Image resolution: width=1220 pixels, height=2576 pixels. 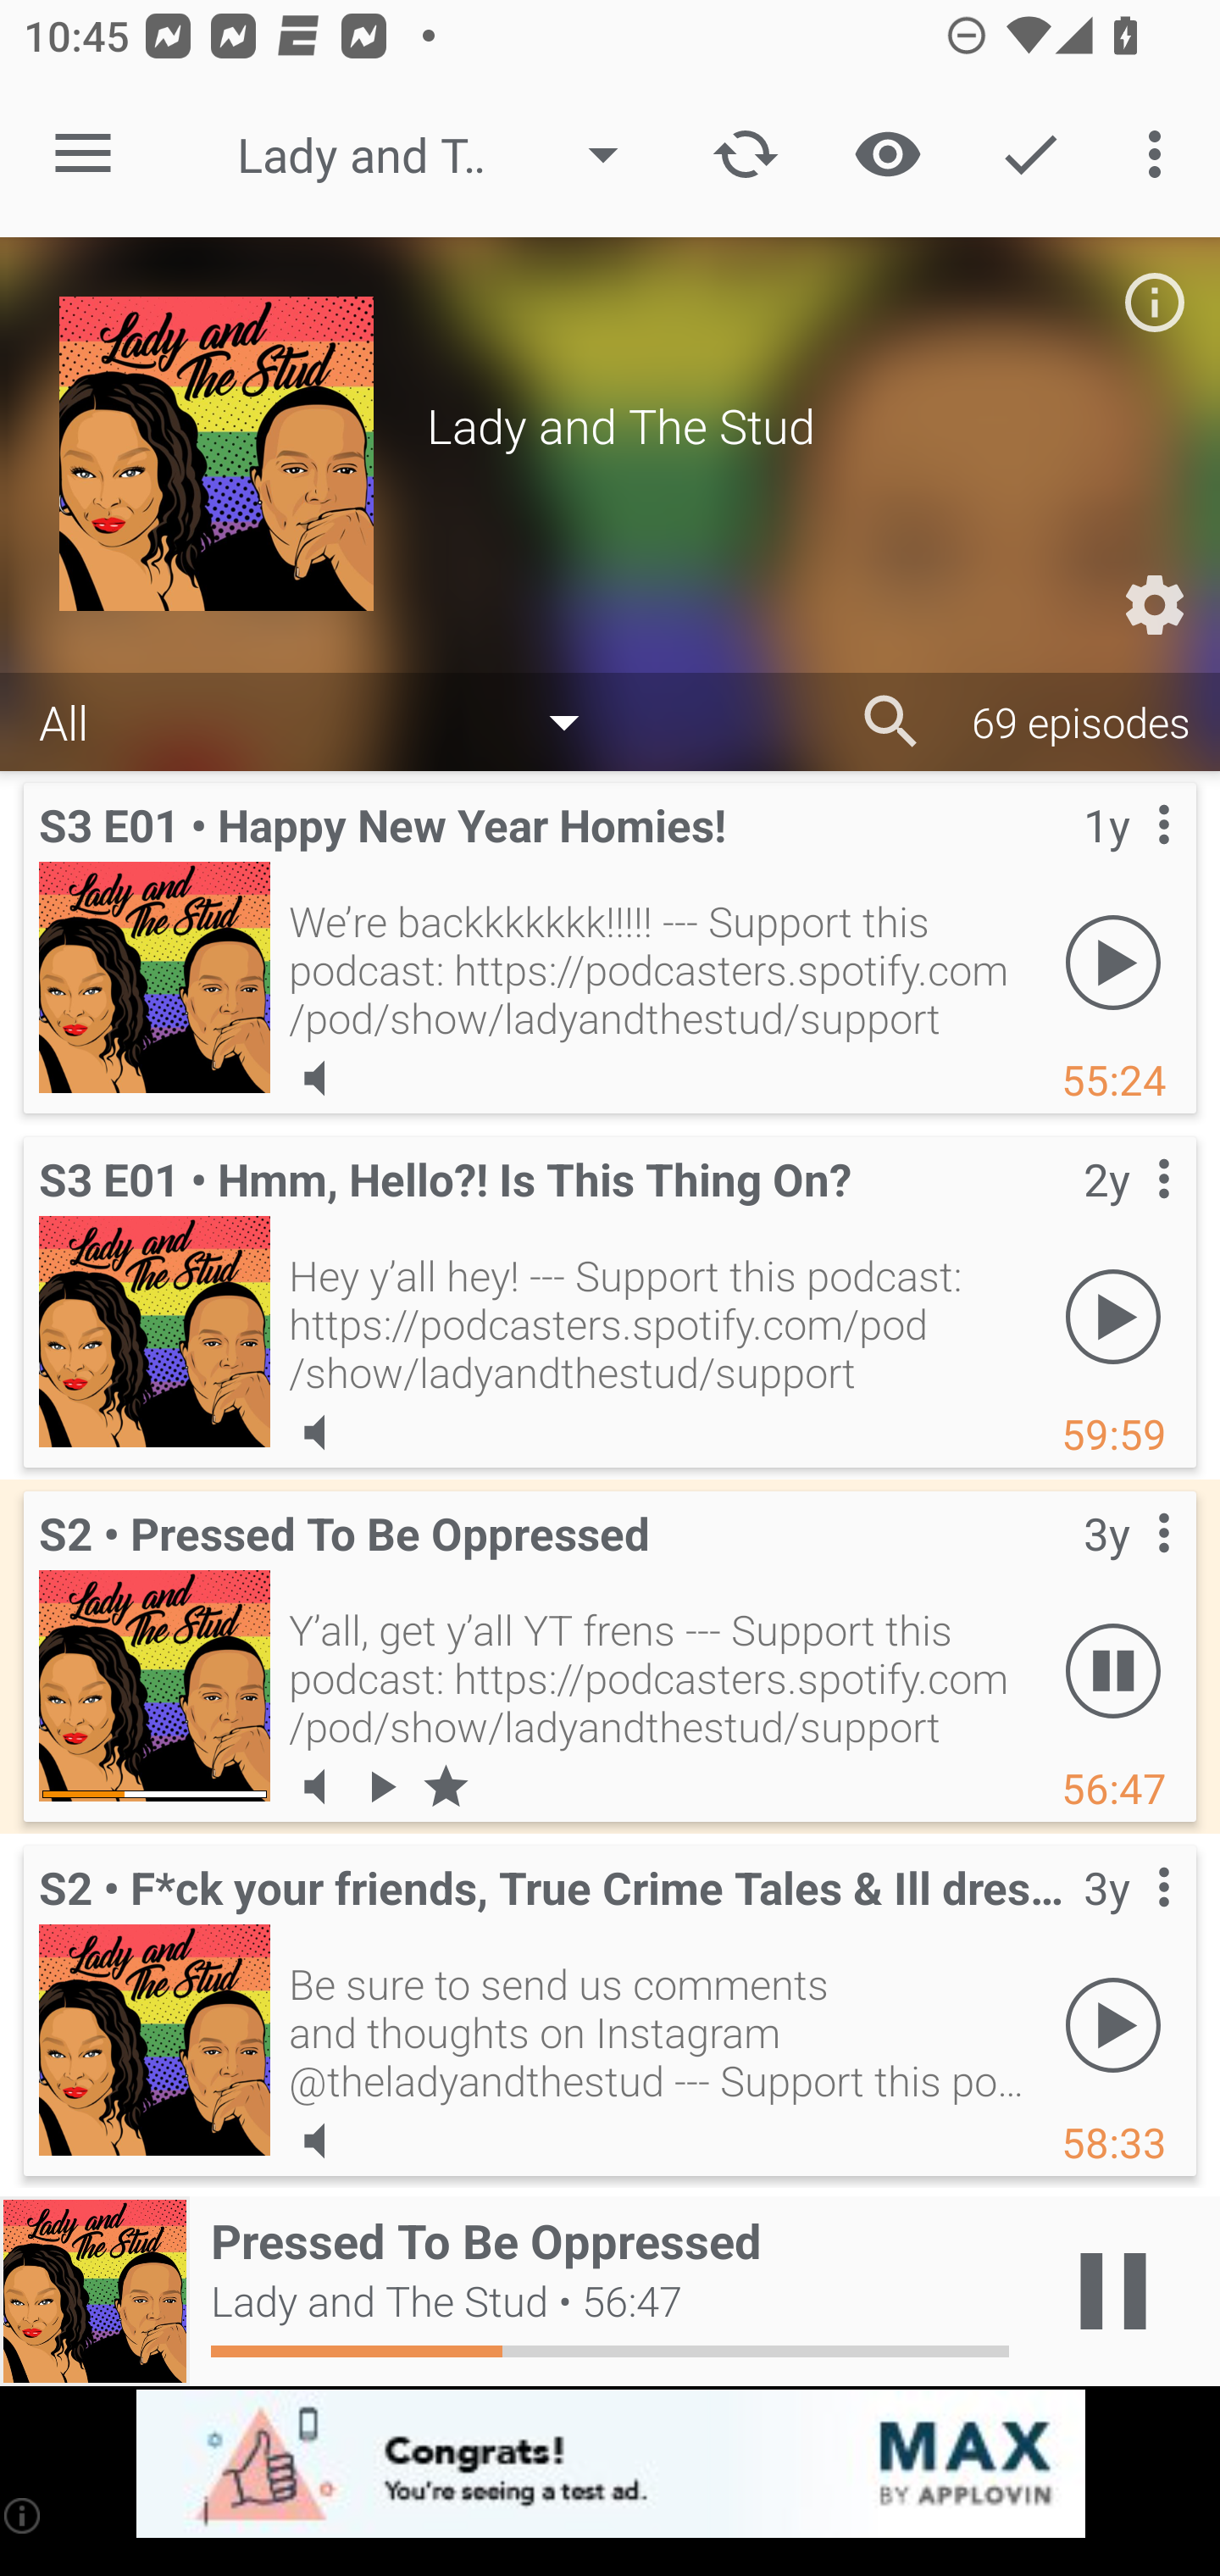 I want to click on Open navigation sidebar, so click(x=83, y=154).